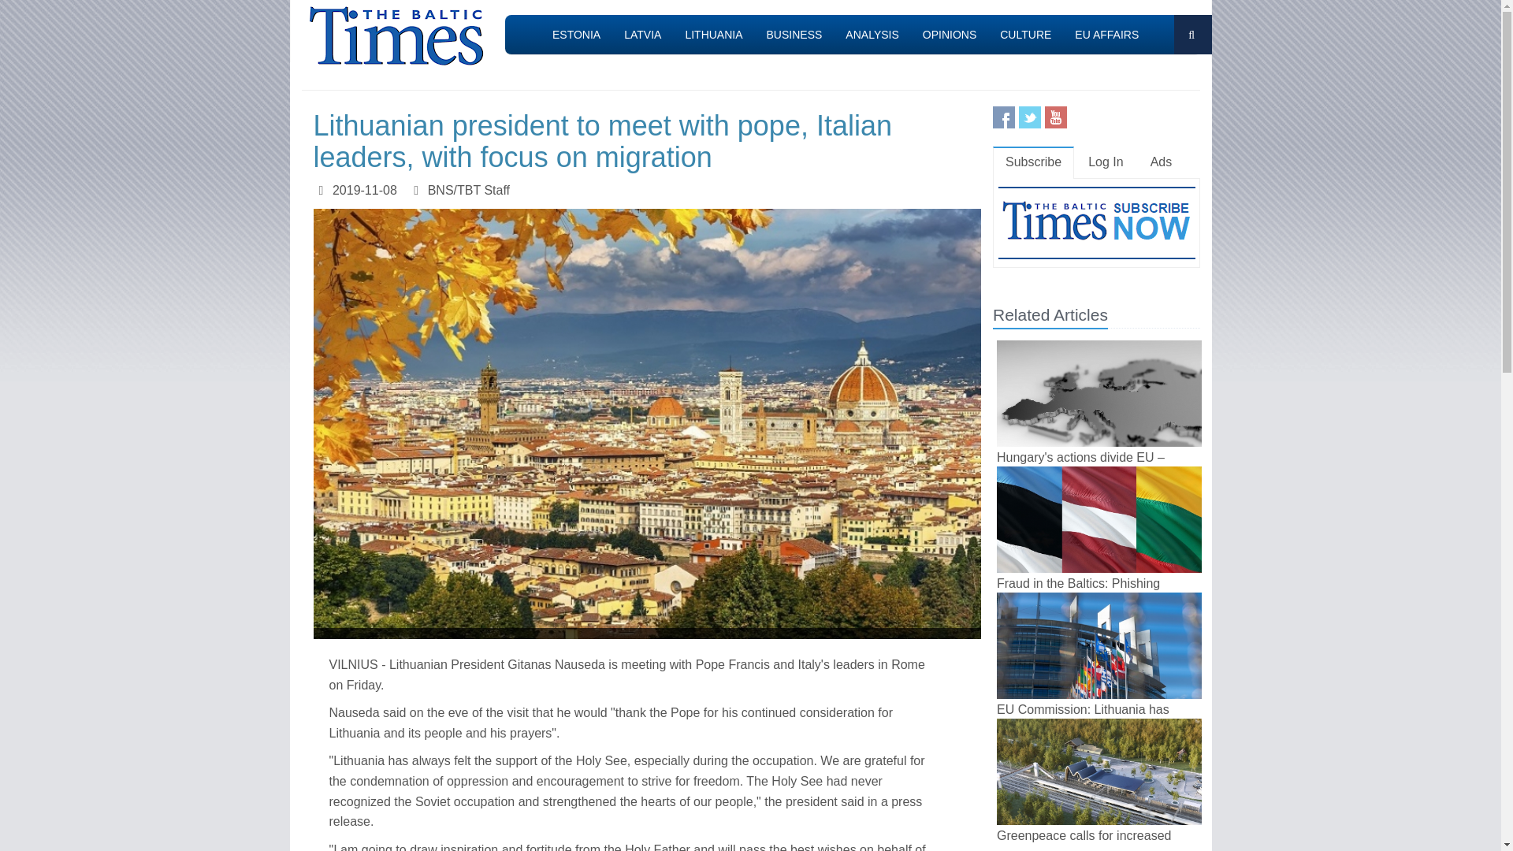 The image size is (1513, 851). I want to click on BUSINESS, so click(794, 35).